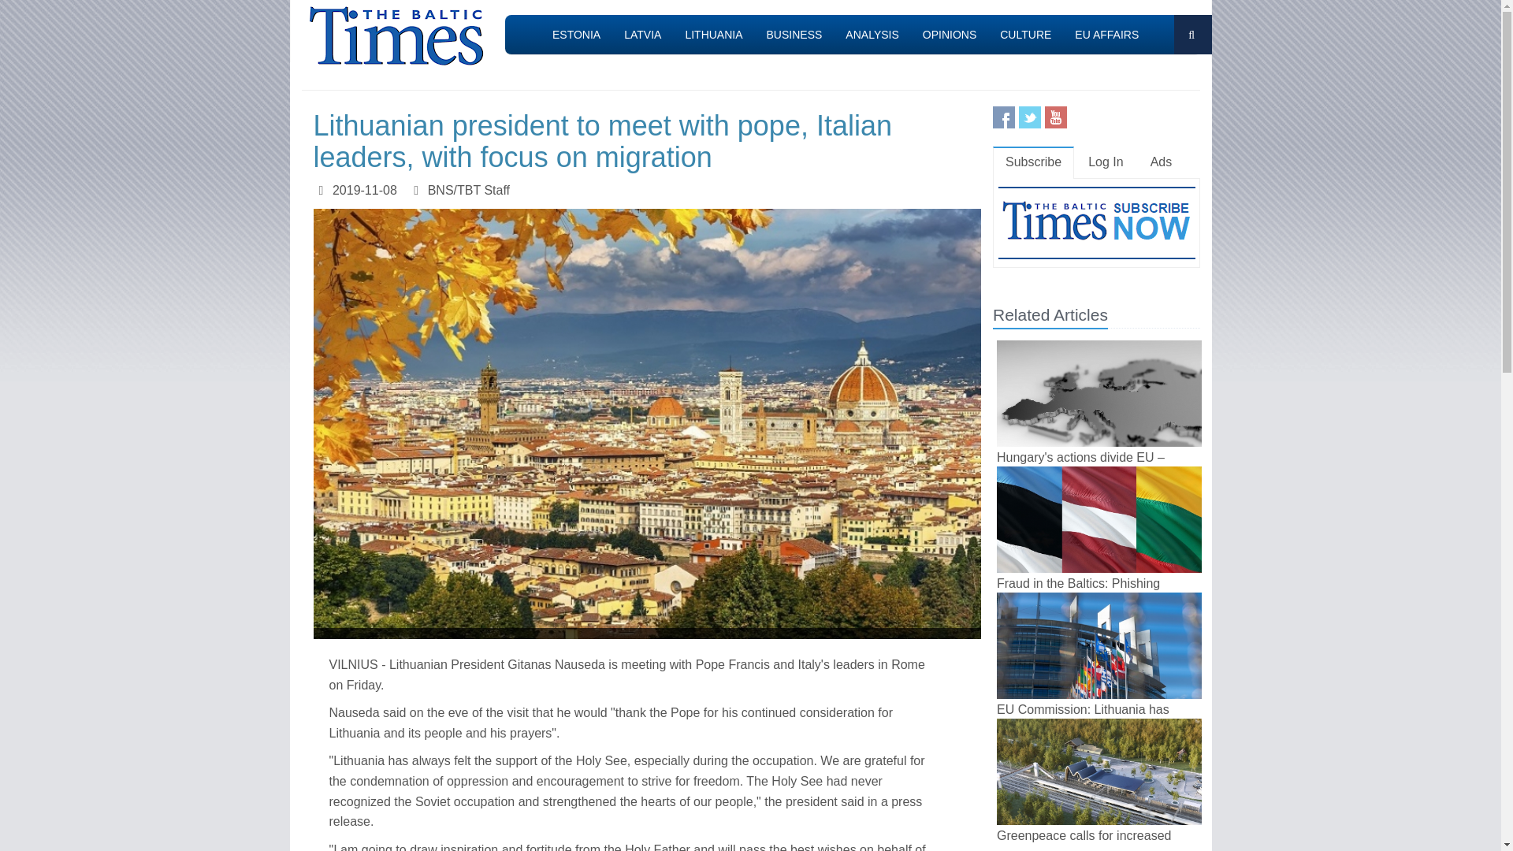 The image size is (1513, 851). I want to click on BUSINESS, so click(794, 35).